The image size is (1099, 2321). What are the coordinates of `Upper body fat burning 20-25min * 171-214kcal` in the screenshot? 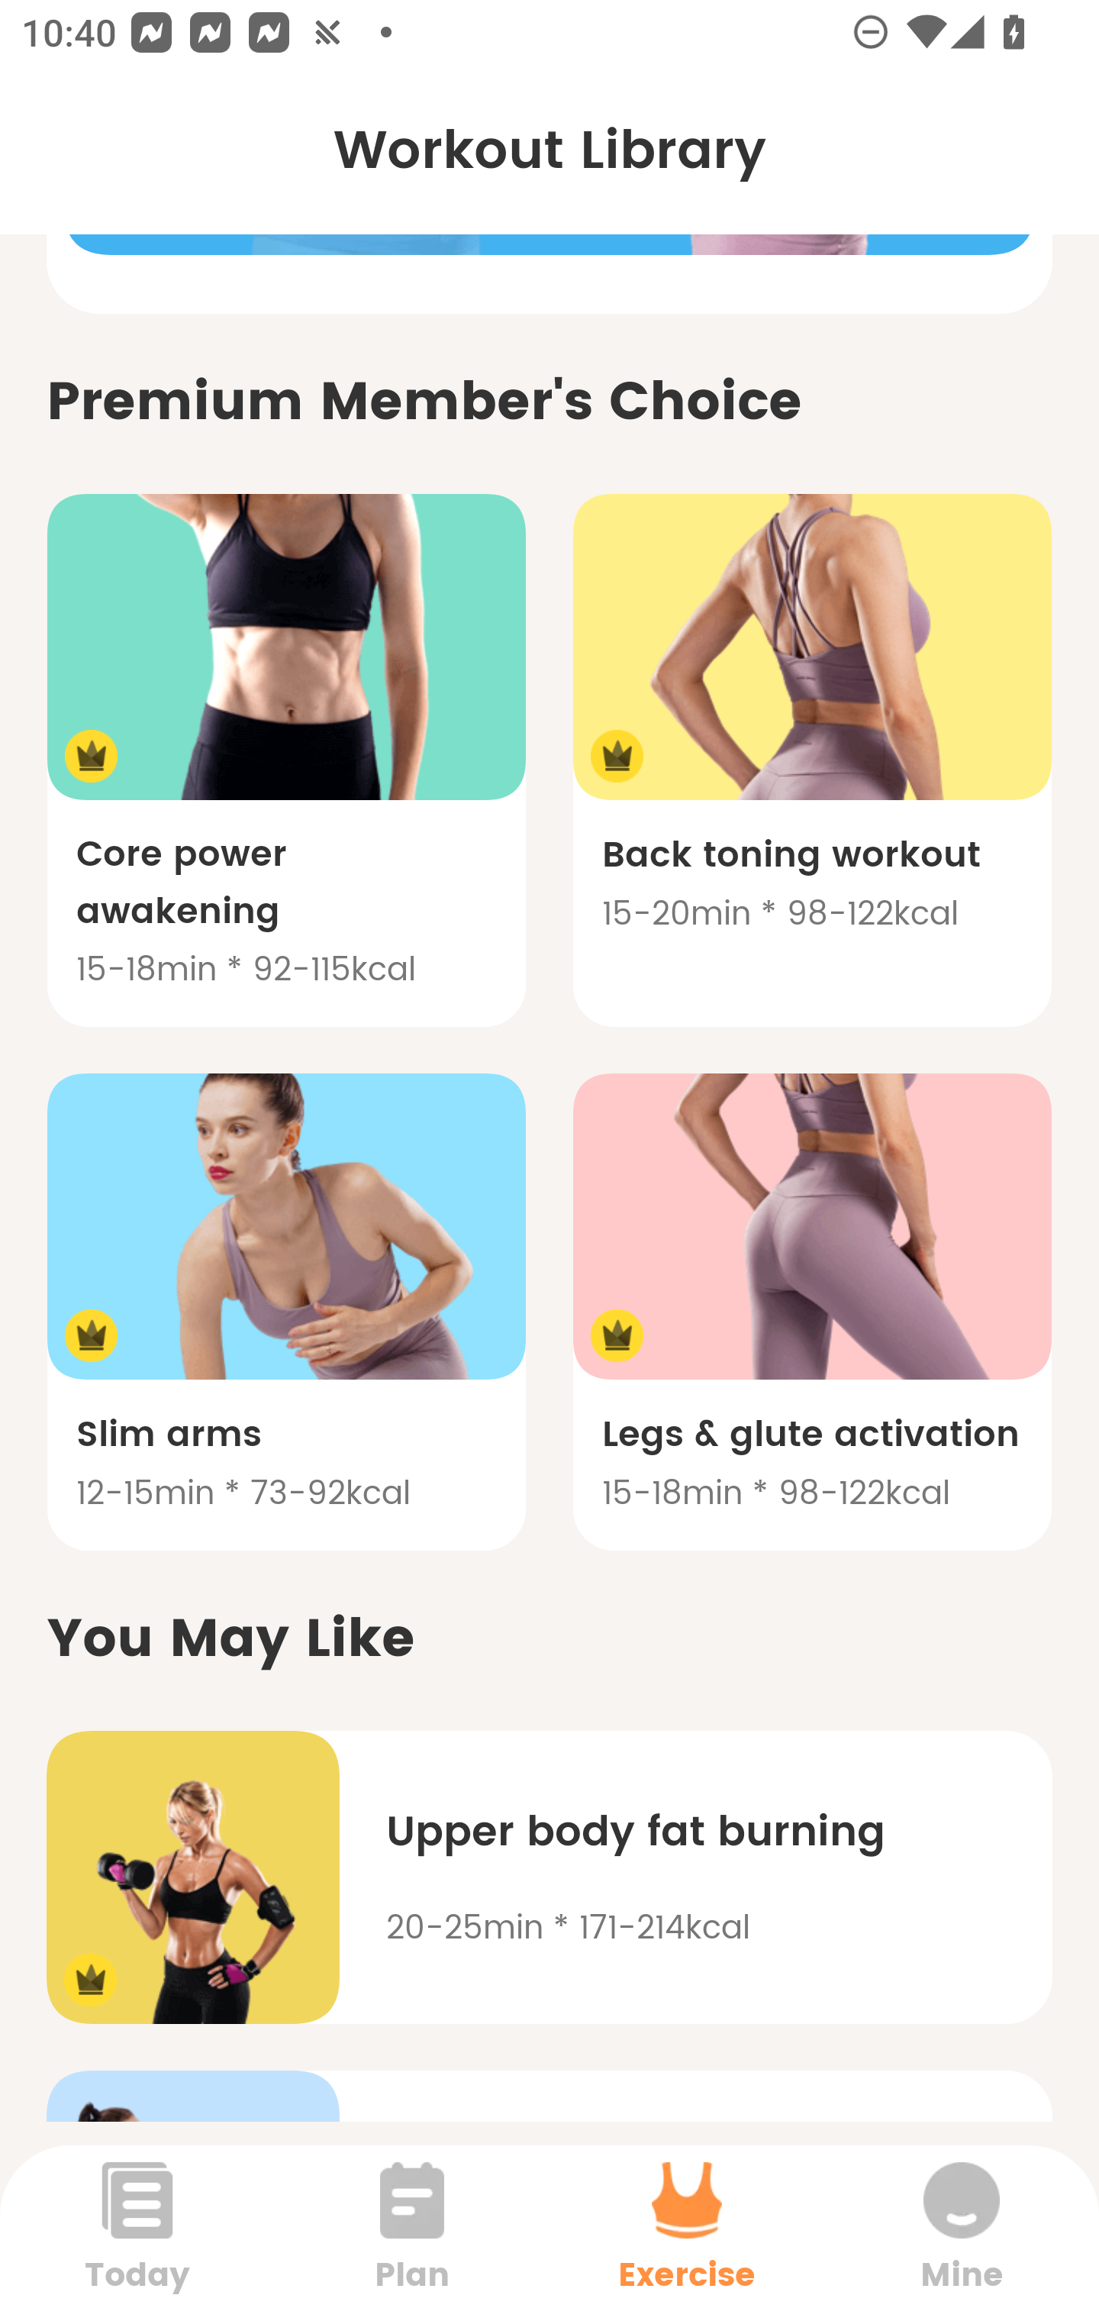 It's located at (549, 1877).